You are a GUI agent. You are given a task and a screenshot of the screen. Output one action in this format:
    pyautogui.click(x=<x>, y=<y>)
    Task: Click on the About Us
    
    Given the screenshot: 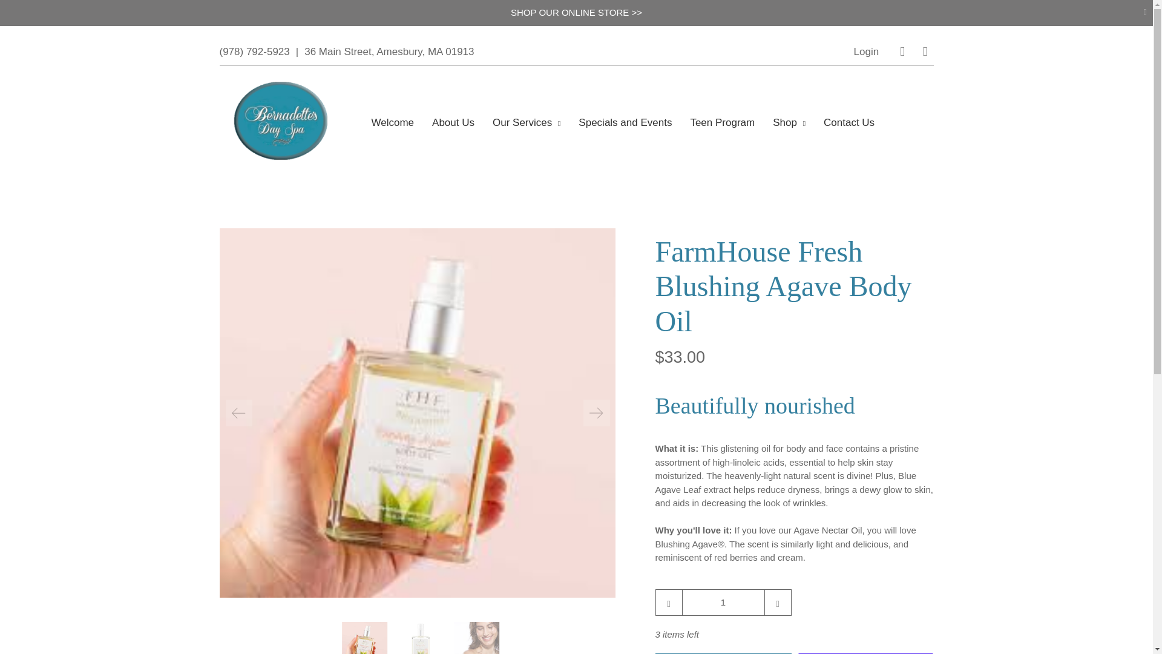 What is the action you would take?
    pyautogui.click(x=453, y=122)
    